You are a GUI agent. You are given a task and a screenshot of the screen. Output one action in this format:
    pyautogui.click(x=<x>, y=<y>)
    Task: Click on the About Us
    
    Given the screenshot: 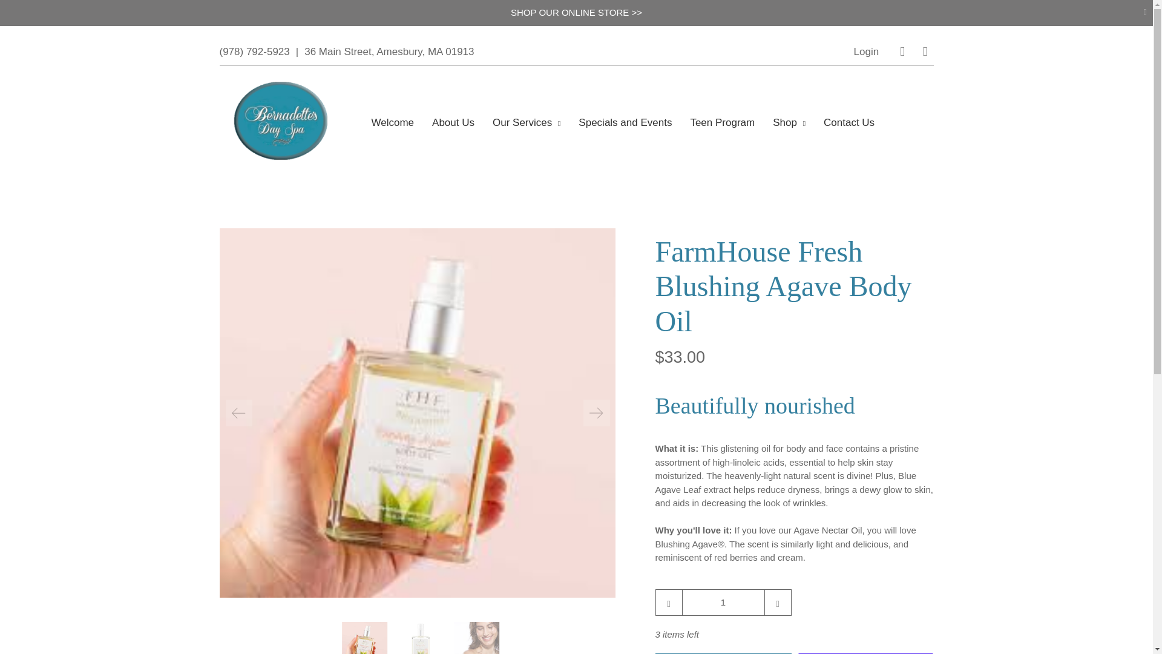 What is the action you would take?
    pyautogui.click(x=453, y=122)
    